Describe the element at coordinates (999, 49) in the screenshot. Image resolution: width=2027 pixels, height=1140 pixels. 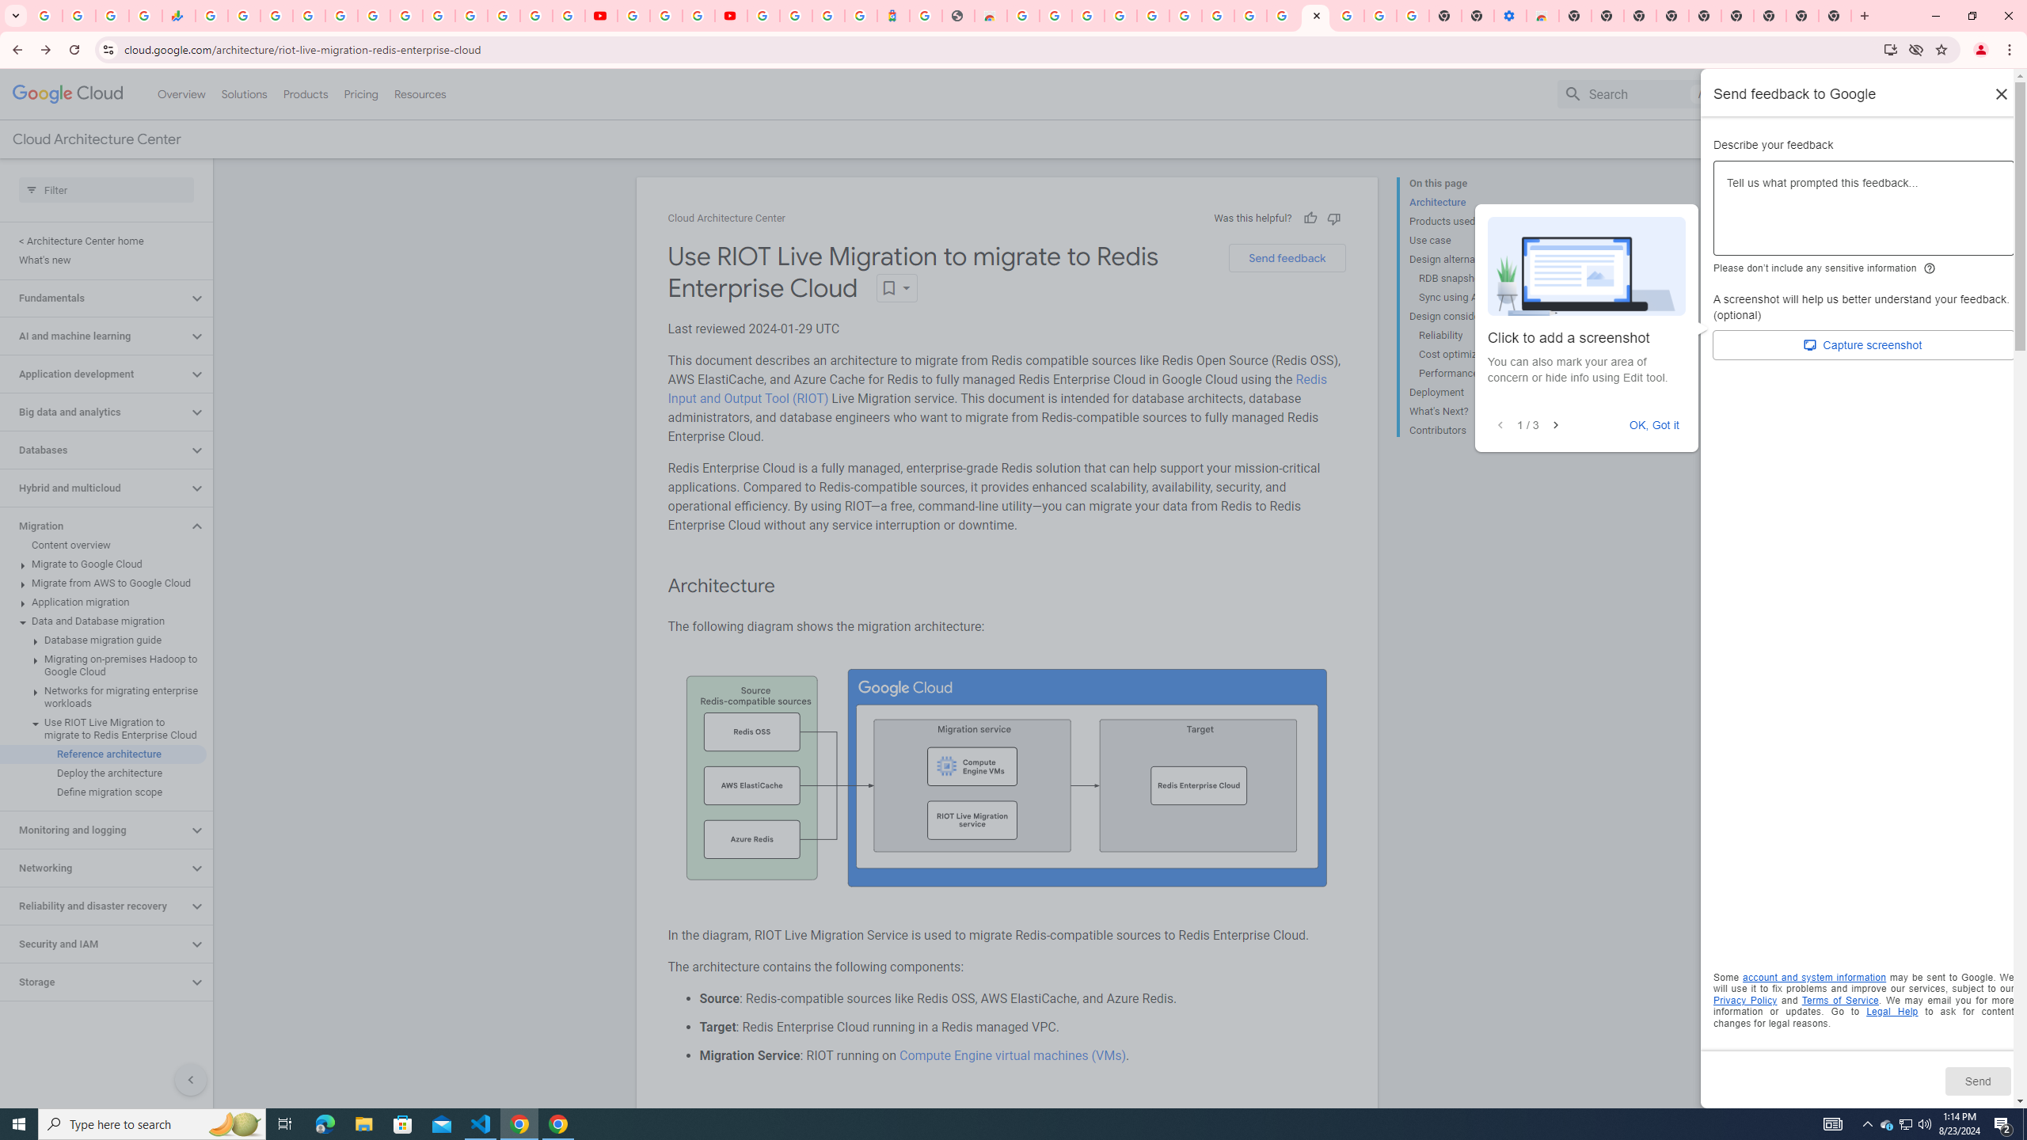
I see `Address and search bar` at that location.